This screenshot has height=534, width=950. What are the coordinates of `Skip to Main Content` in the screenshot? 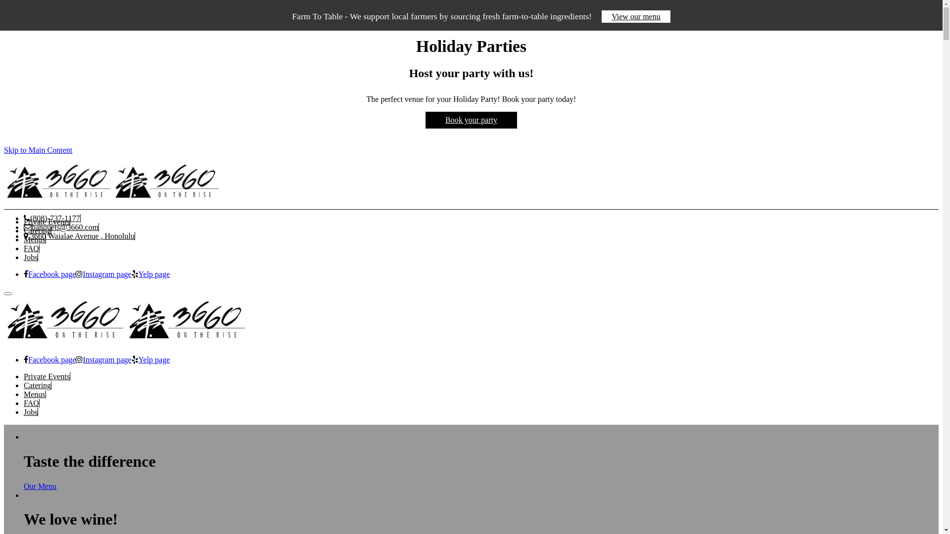 It's located at (38, 150).